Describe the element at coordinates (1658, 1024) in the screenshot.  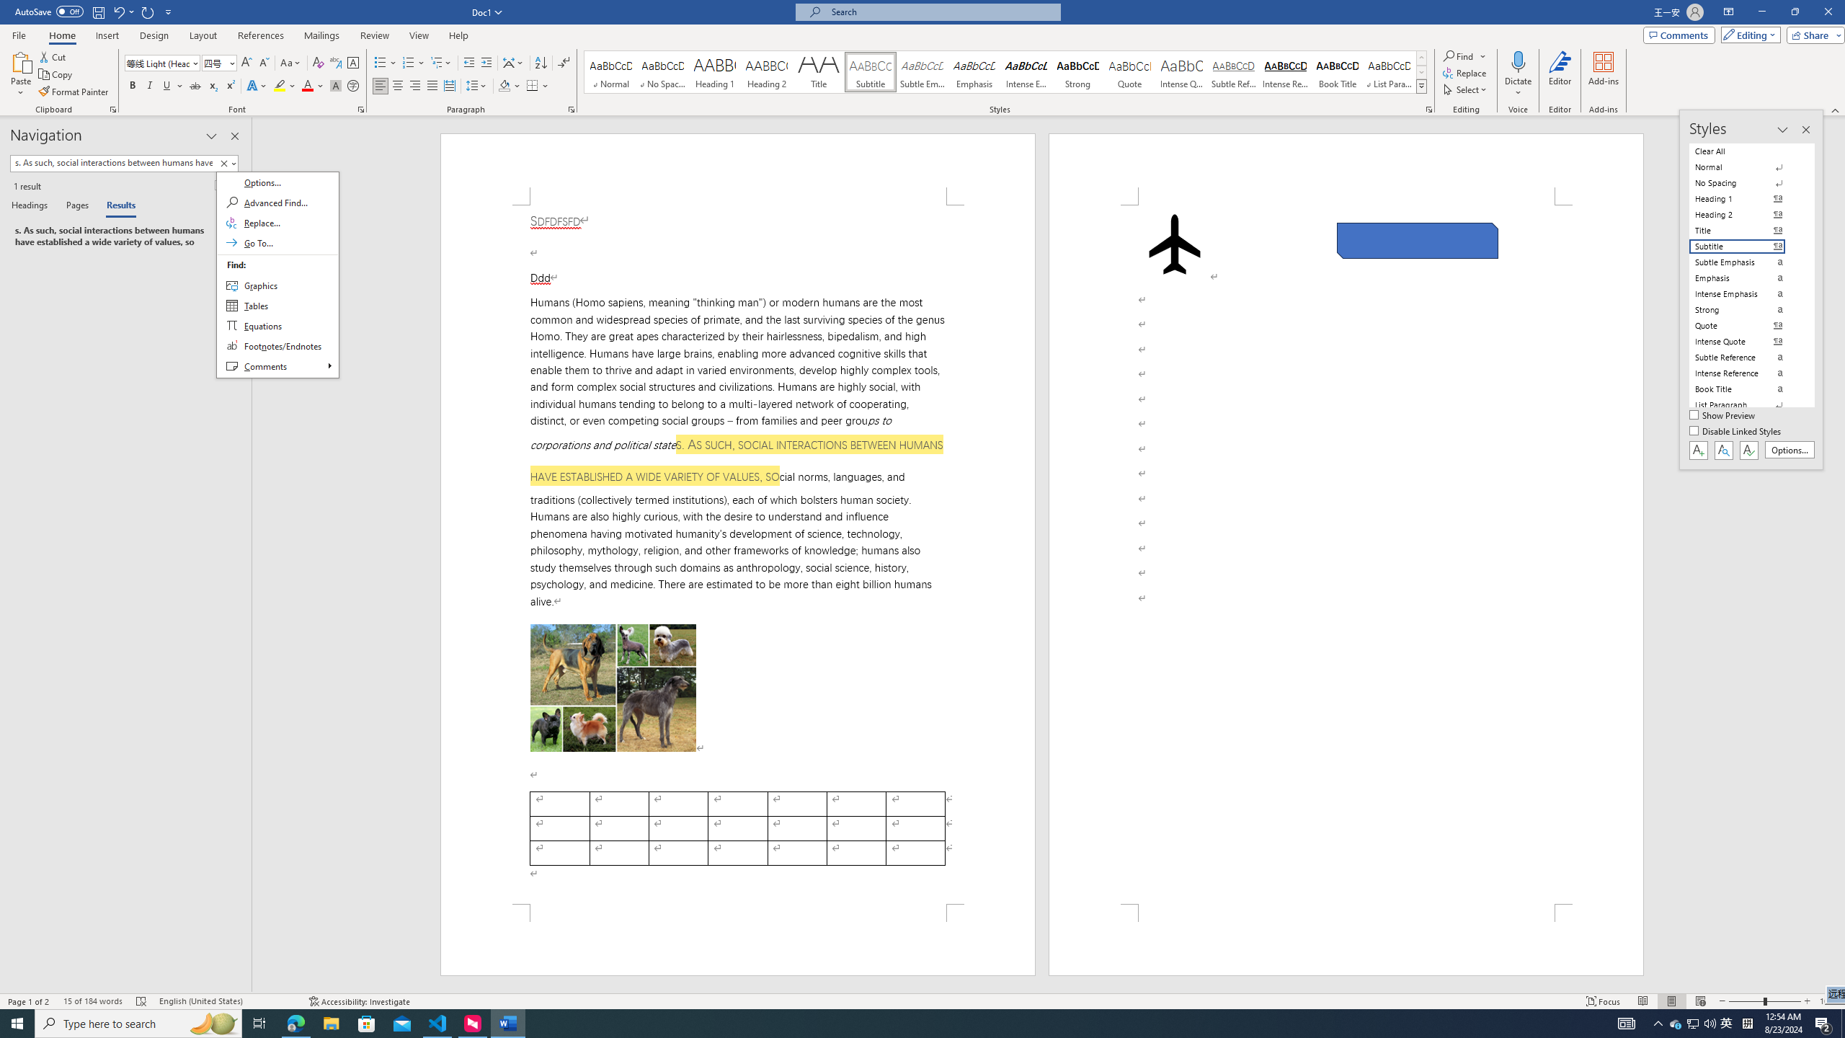
I see `Notification Chevron` at that location.